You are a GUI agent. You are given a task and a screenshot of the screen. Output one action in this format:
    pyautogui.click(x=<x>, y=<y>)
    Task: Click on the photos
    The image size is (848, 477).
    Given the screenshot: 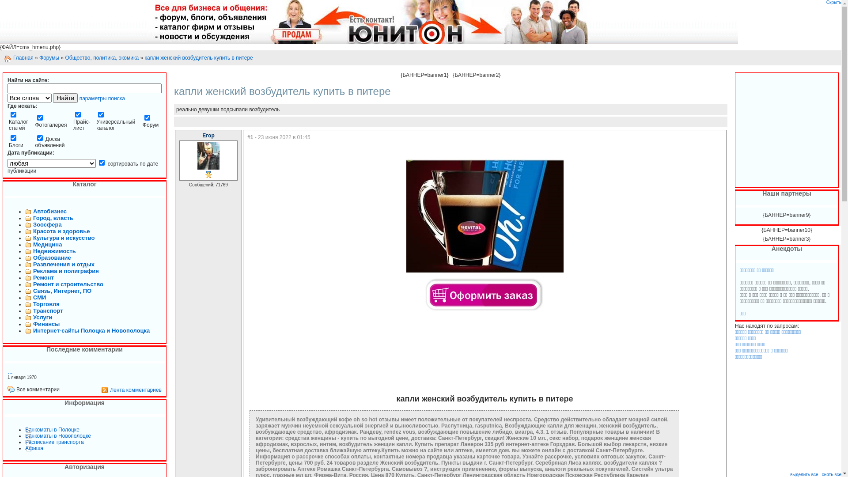 What is the action you would take?
    pyautogui.click(x=40, y=117)
    